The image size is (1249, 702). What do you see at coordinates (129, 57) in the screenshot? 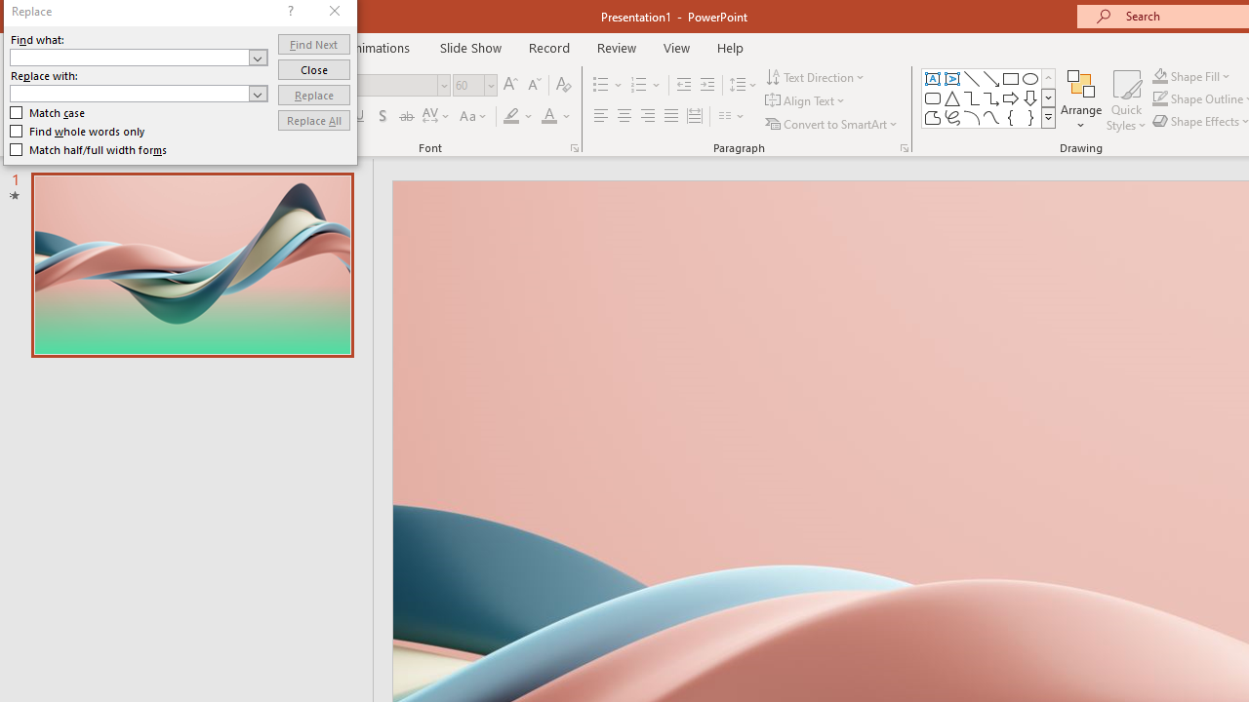
I see `Find what` at bounding box center [129, 57].